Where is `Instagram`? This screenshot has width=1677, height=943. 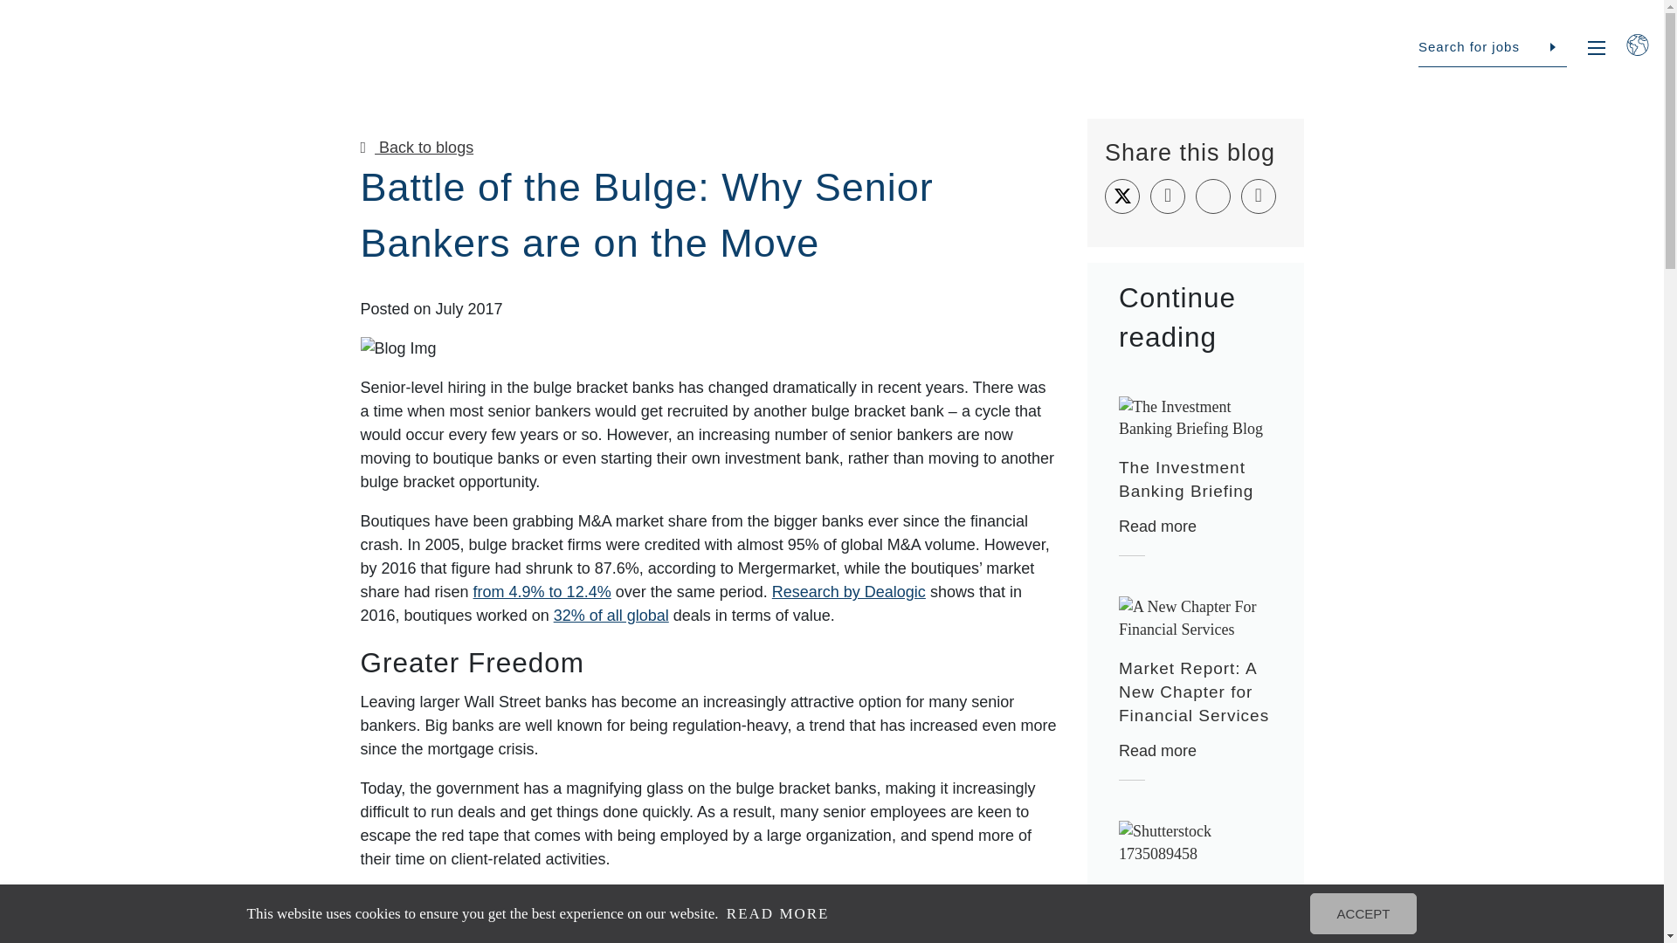
Instagram is located at coordinates (1525, 802).